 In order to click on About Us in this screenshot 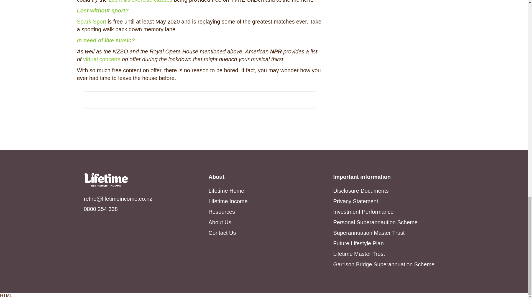, I will do `click(219, 222)`.